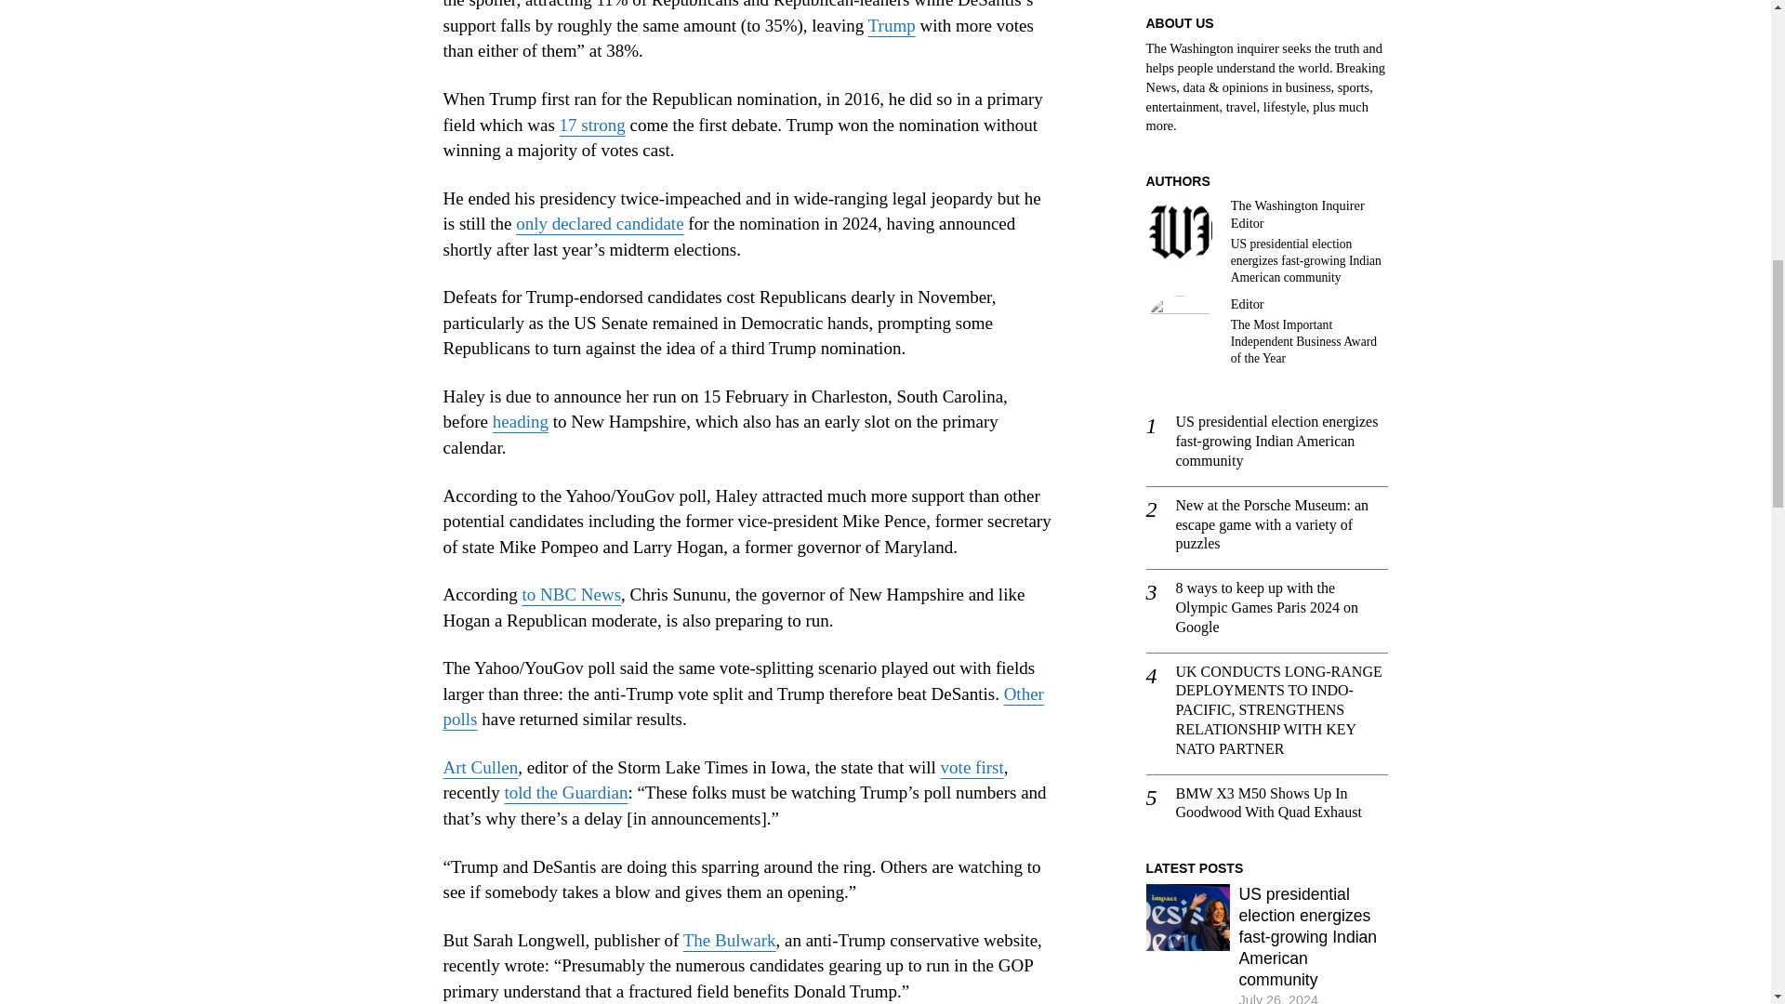 The image size is (1785, 1004). I want to click on The Washington Inquirer Editor, so click(1179, 231).